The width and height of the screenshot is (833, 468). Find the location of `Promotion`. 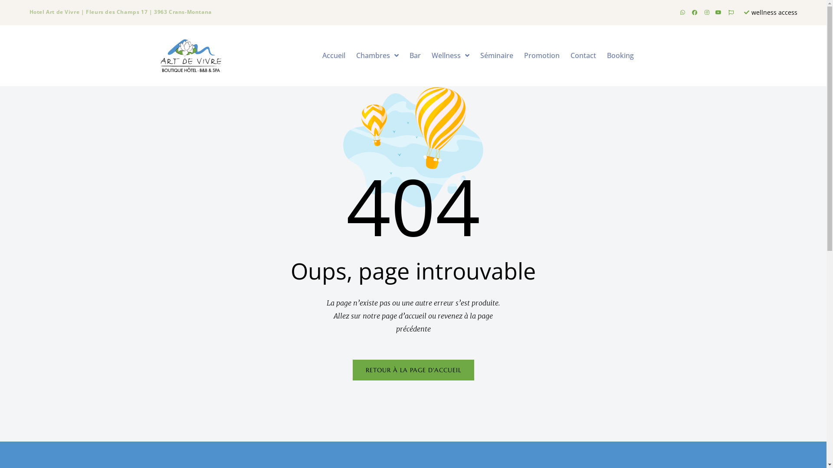

Promotion is located at coordinates (542, 55).